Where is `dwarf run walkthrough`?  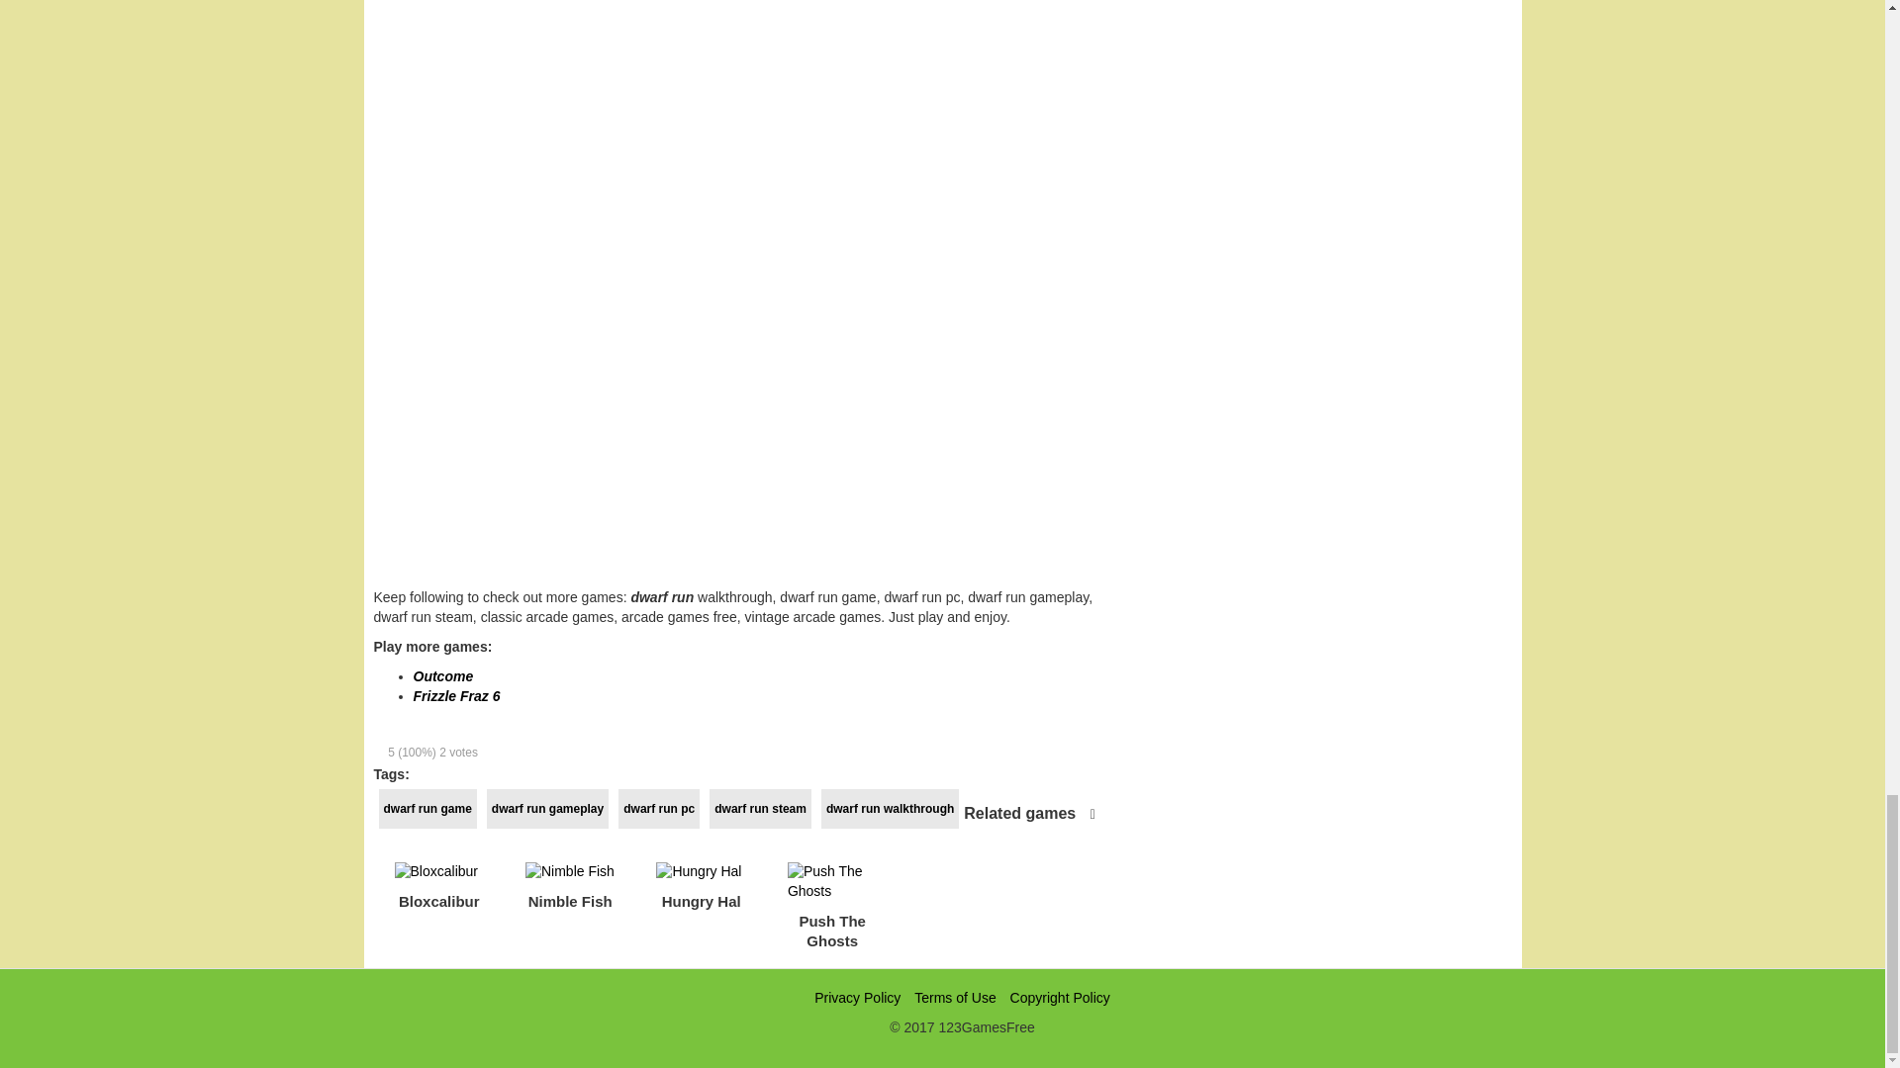 dwarf run walkthrough is located at coordinates (890, 809).